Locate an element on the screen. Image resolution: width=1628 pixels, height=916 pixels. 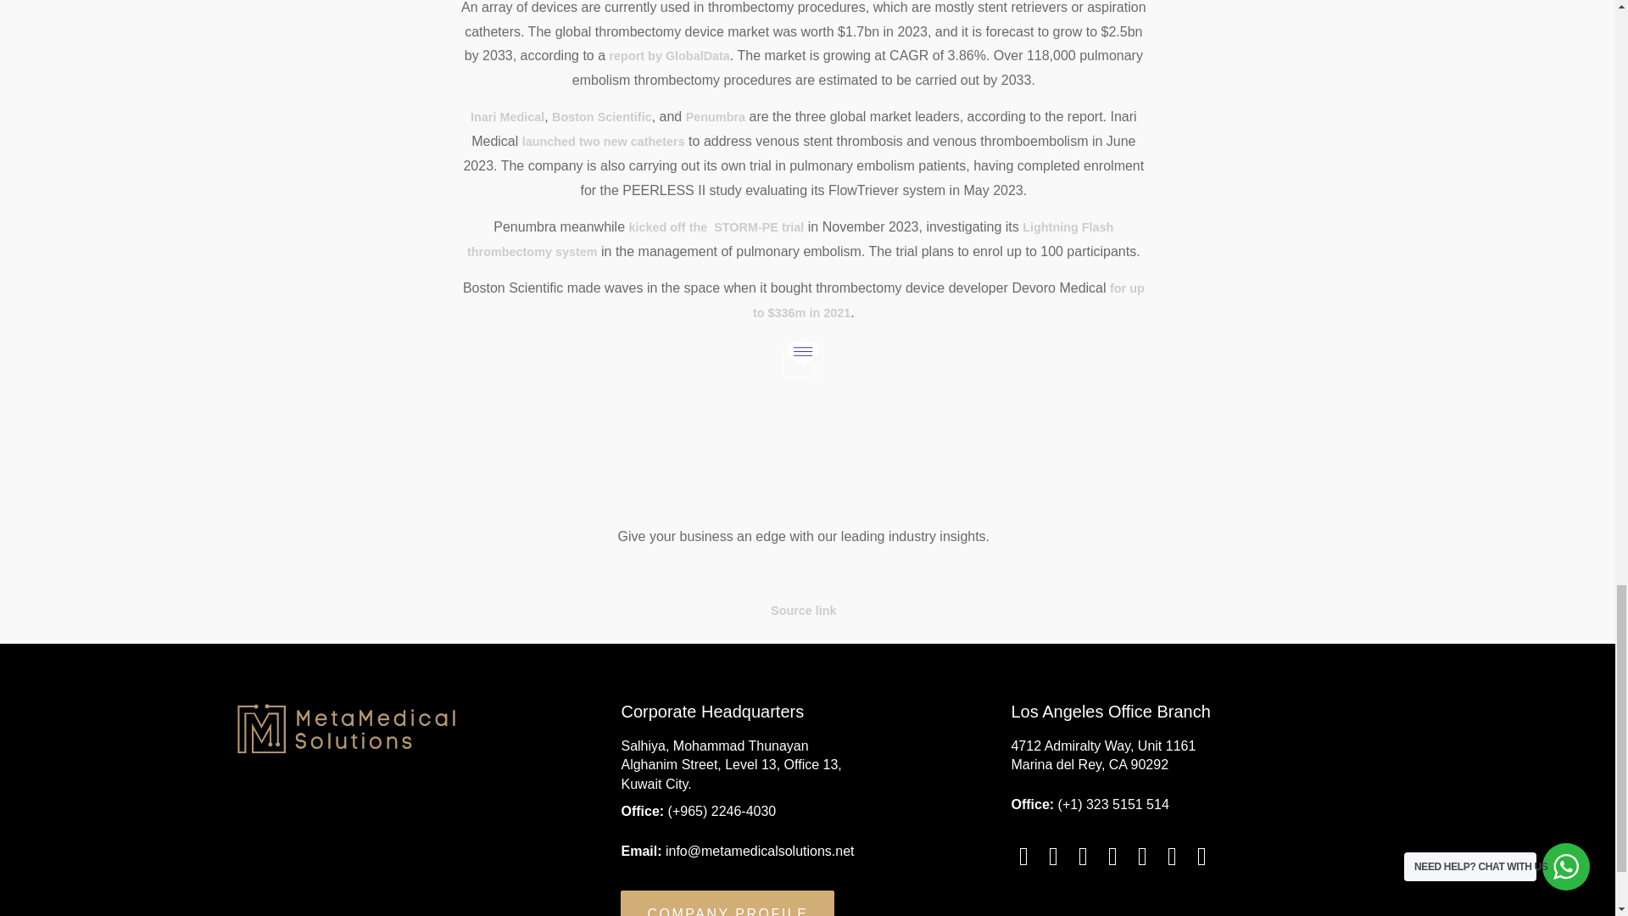
COMPANY PROFILE is located at coordinates (727, 902).